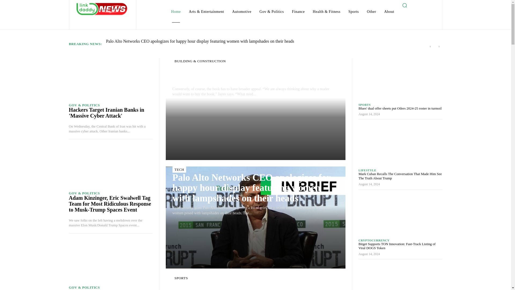  I want to click on LinkDaddy News, so click(102, 9).